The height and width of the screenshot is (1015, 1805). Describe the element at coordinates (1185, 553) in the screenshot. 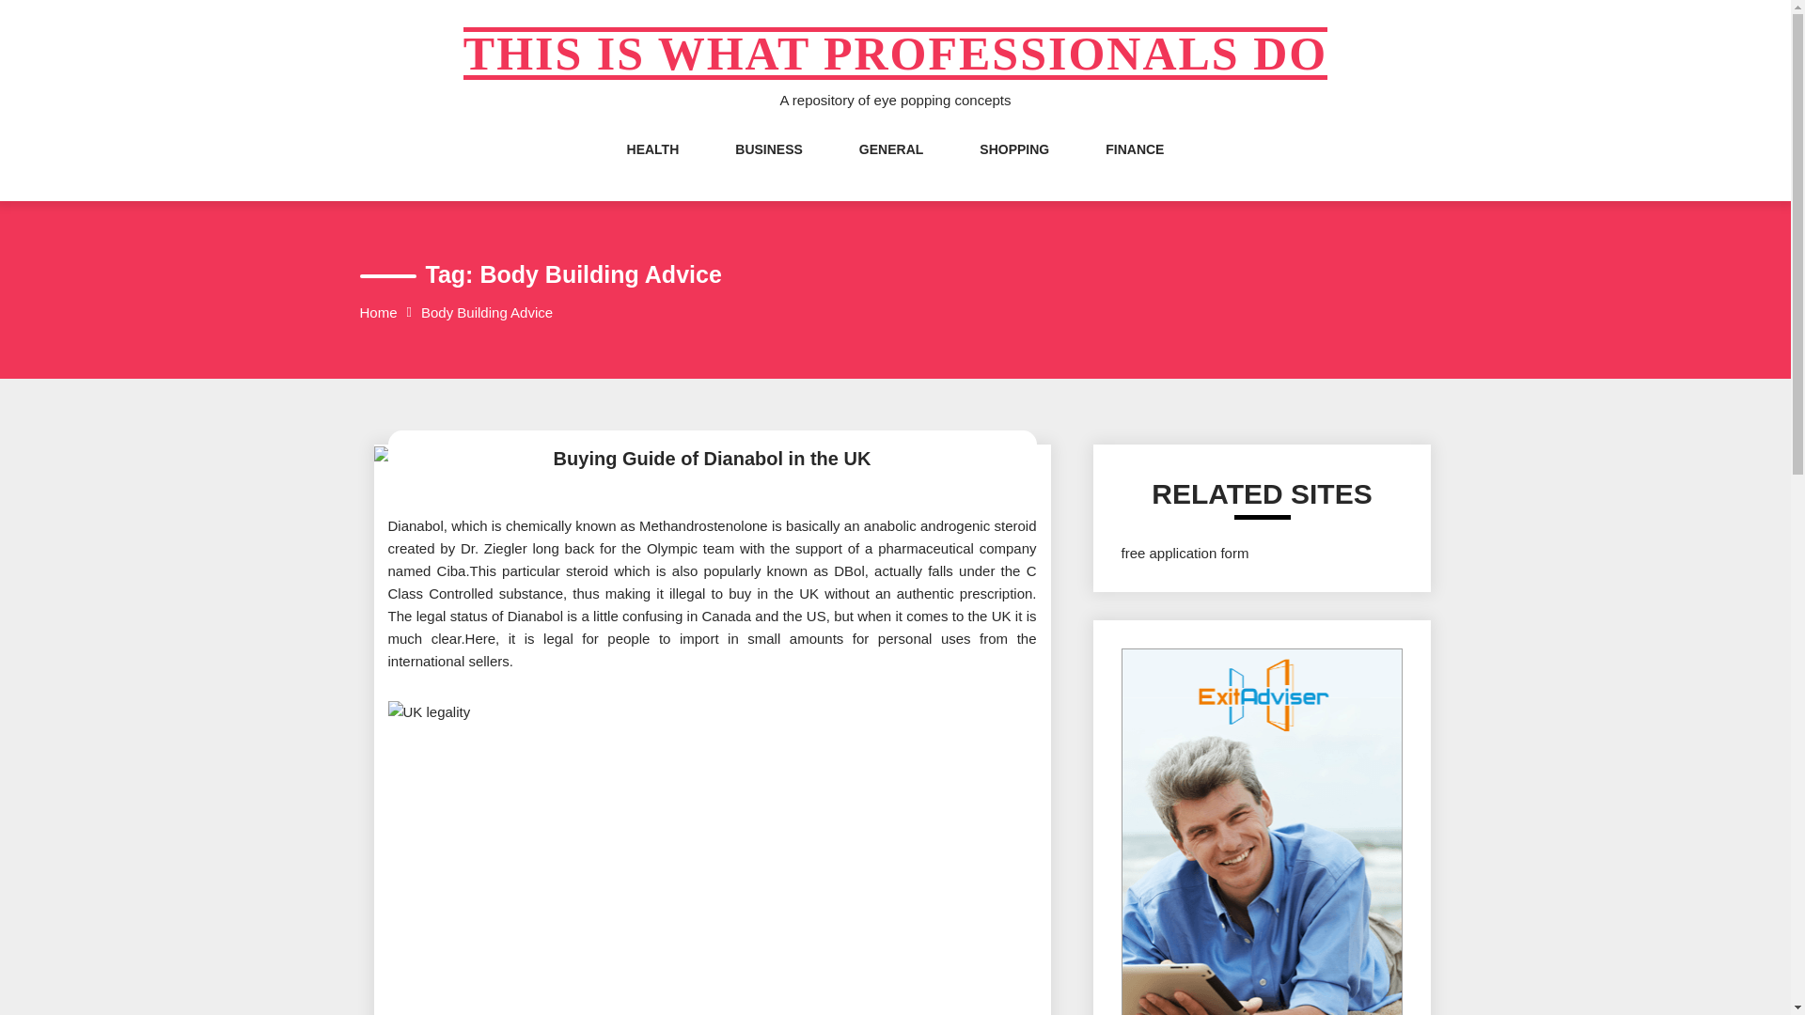

I see `free application form` at that location.